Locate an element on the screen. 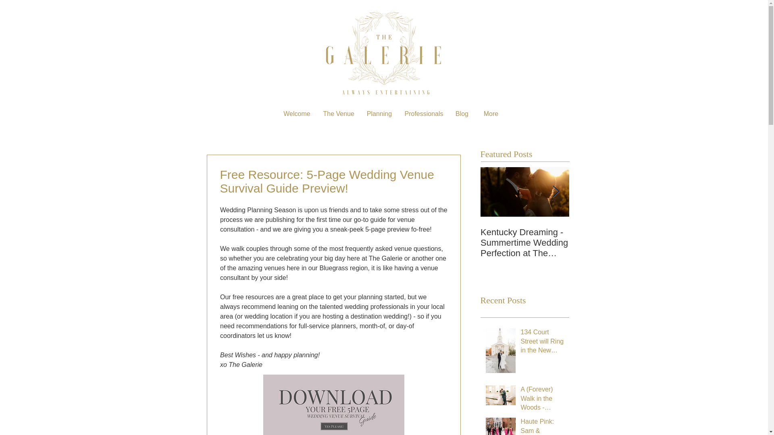 This screenshot has width=774, height=435. The Galerie 2024 logo.jpg is located at coordinates (384, 54).